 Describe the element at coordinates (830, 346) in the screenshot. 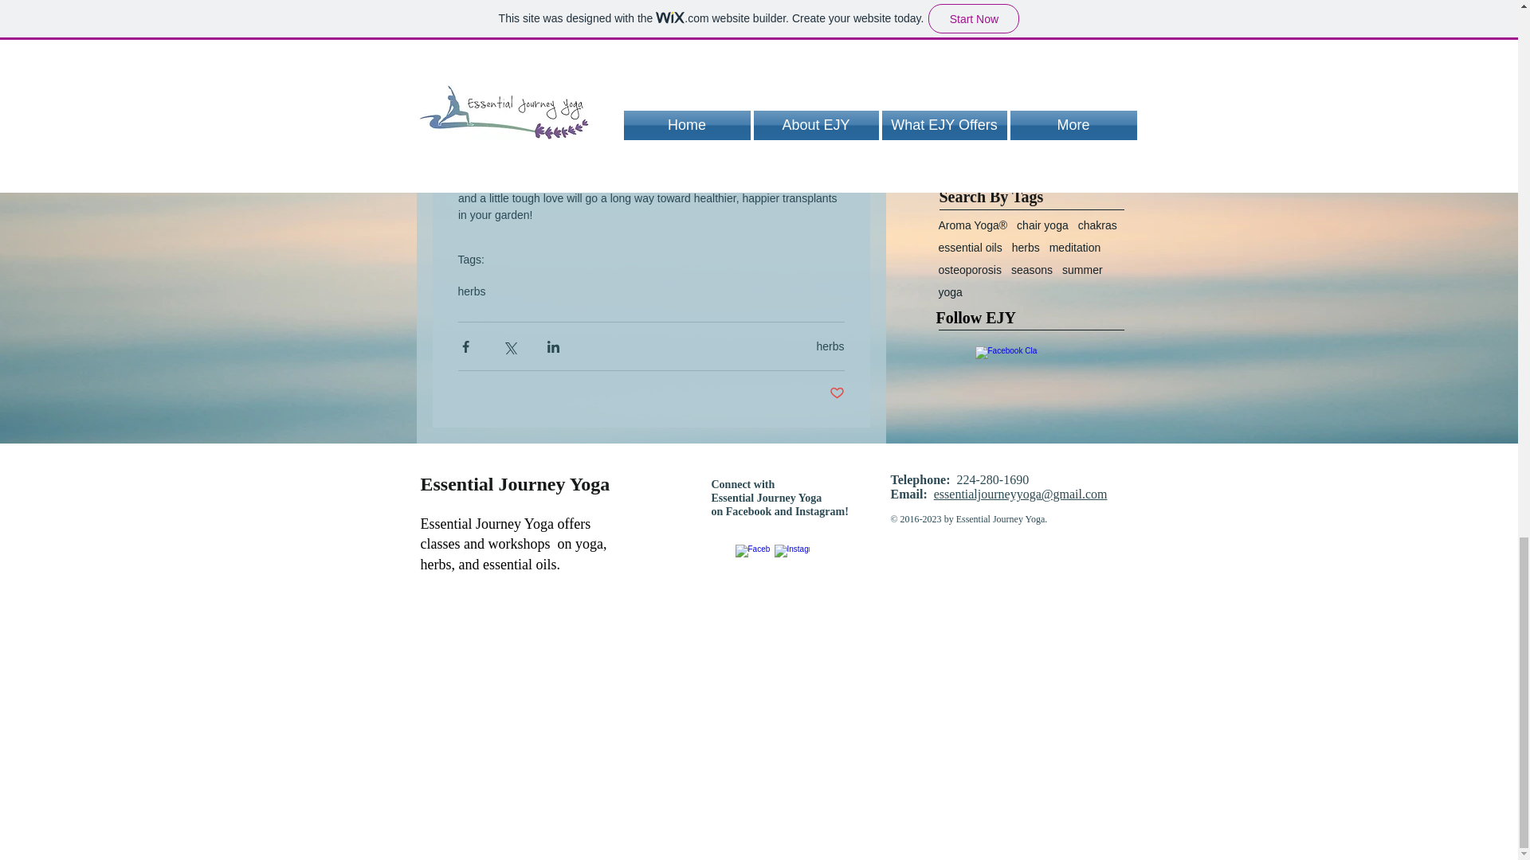

I see `herbs` at that location.